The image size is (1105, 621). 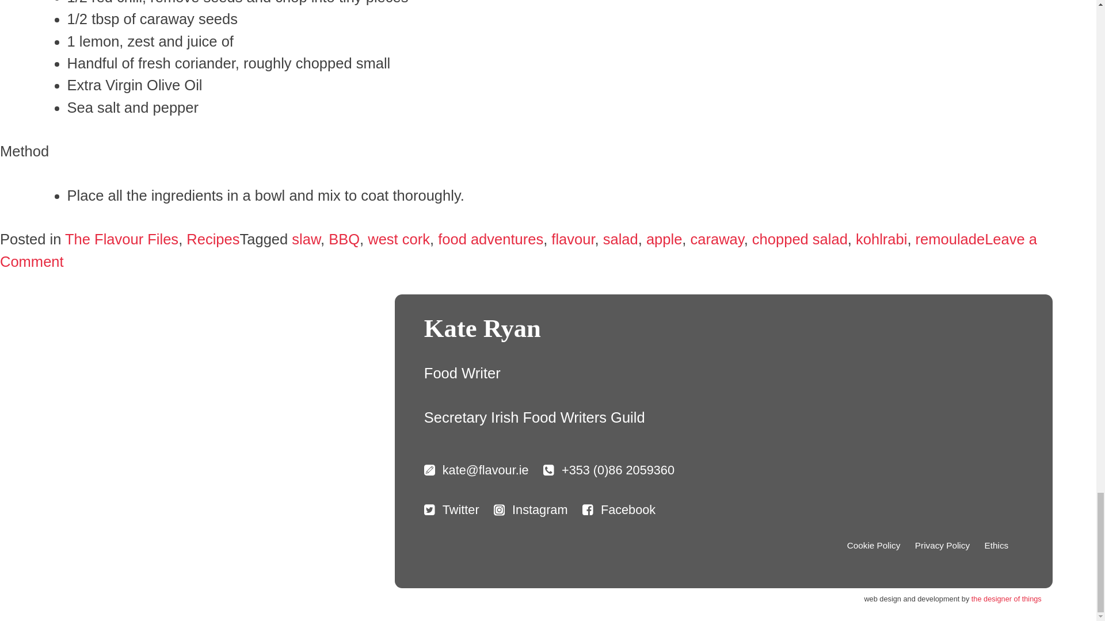 I want to click on Cookie Policy, so click(x=874, y=546).